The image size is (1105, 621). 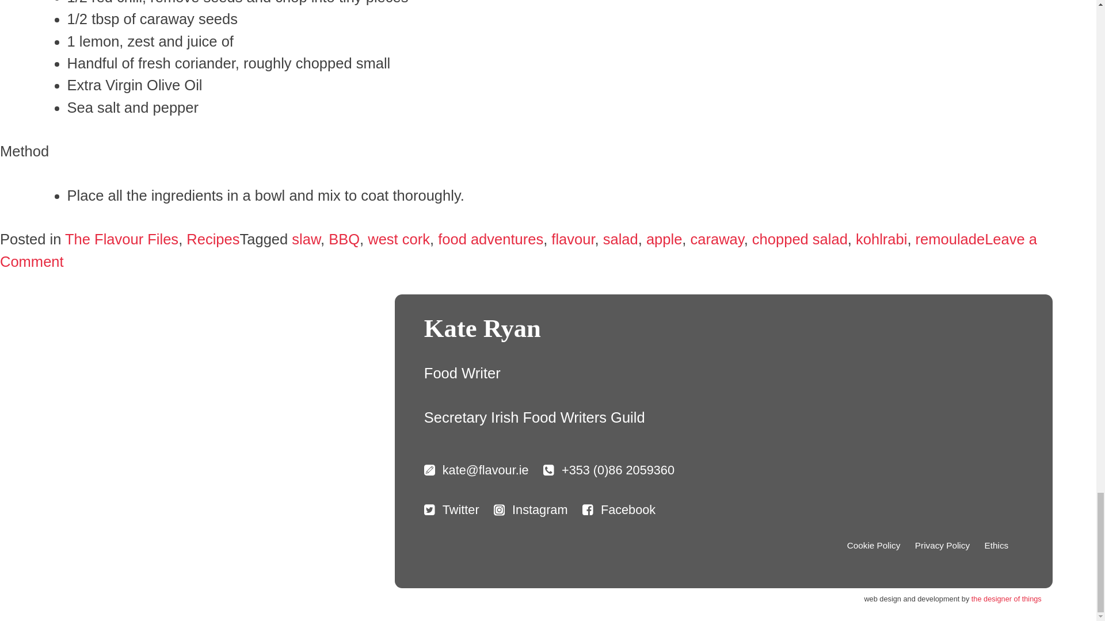 I want to click on Cookie Policy, so click(x=874, y=546).